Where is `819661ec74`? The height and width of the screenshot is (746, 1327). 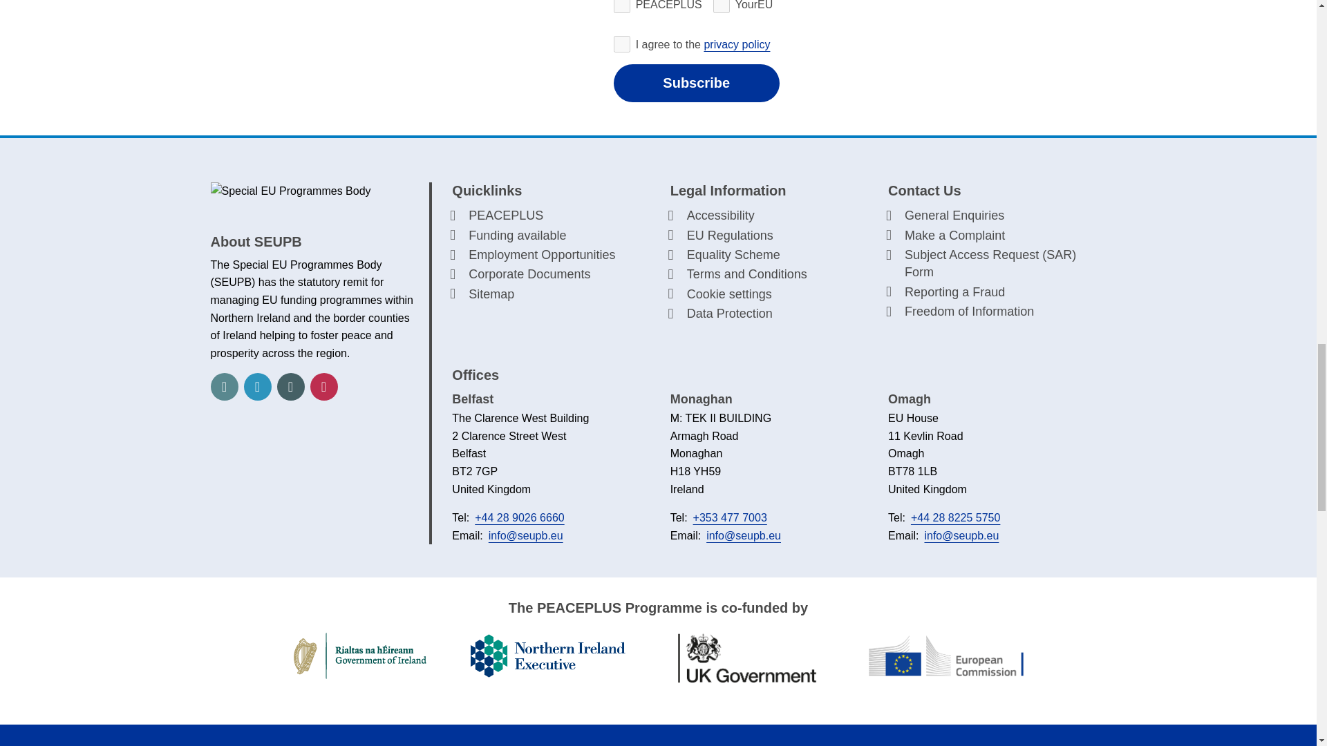
819661ec74 is located at coordinates (622, 7).